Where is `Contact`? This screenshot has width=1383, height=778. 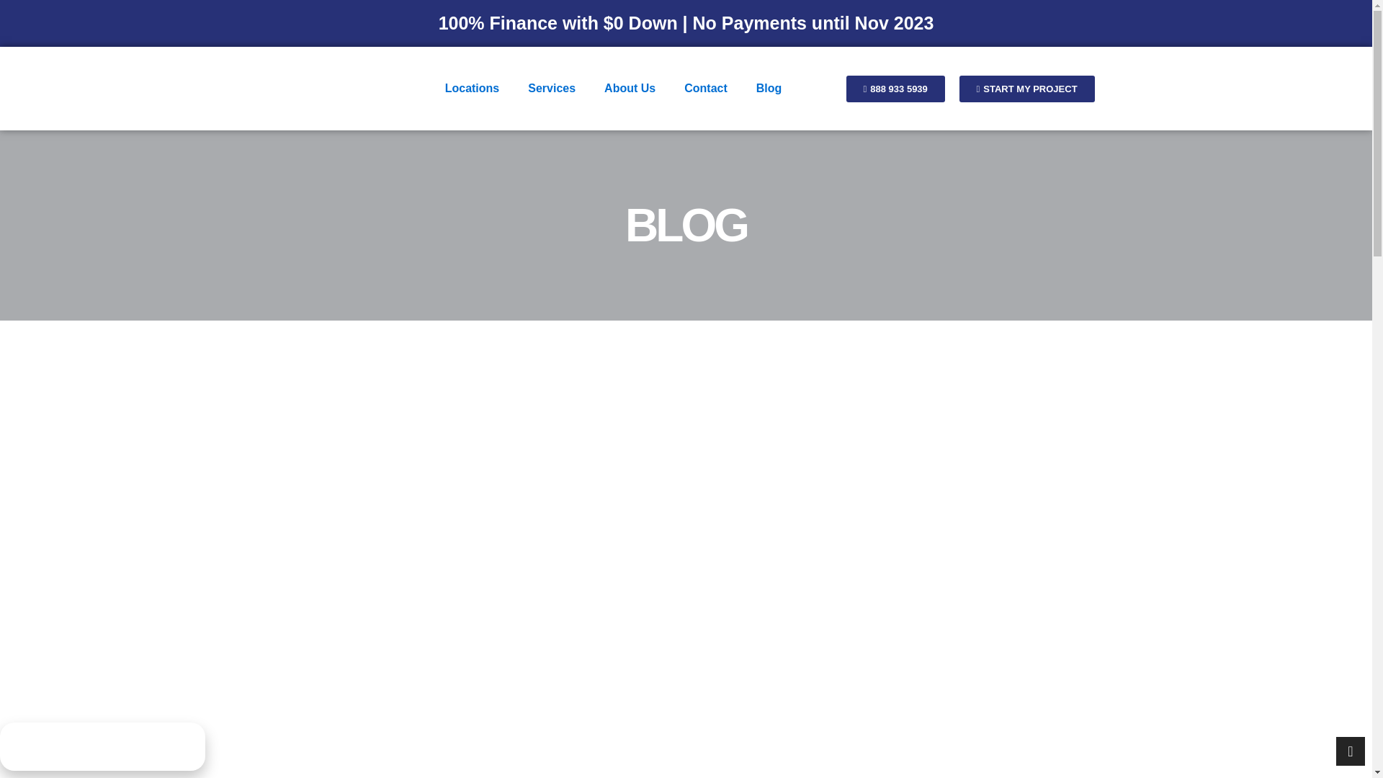
Contact is located at coordinates (705, 88).